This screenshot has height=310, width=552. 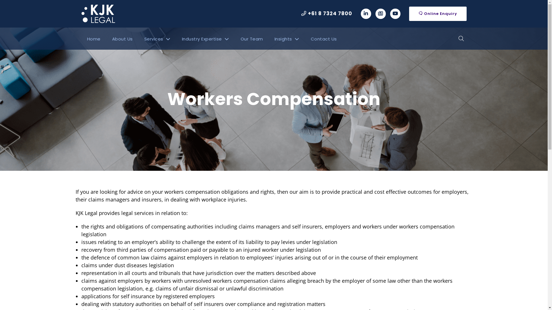 What do you see at coordinates (158, 39) in the screenshot?
I see `Services` at bounding box center [158, 39].